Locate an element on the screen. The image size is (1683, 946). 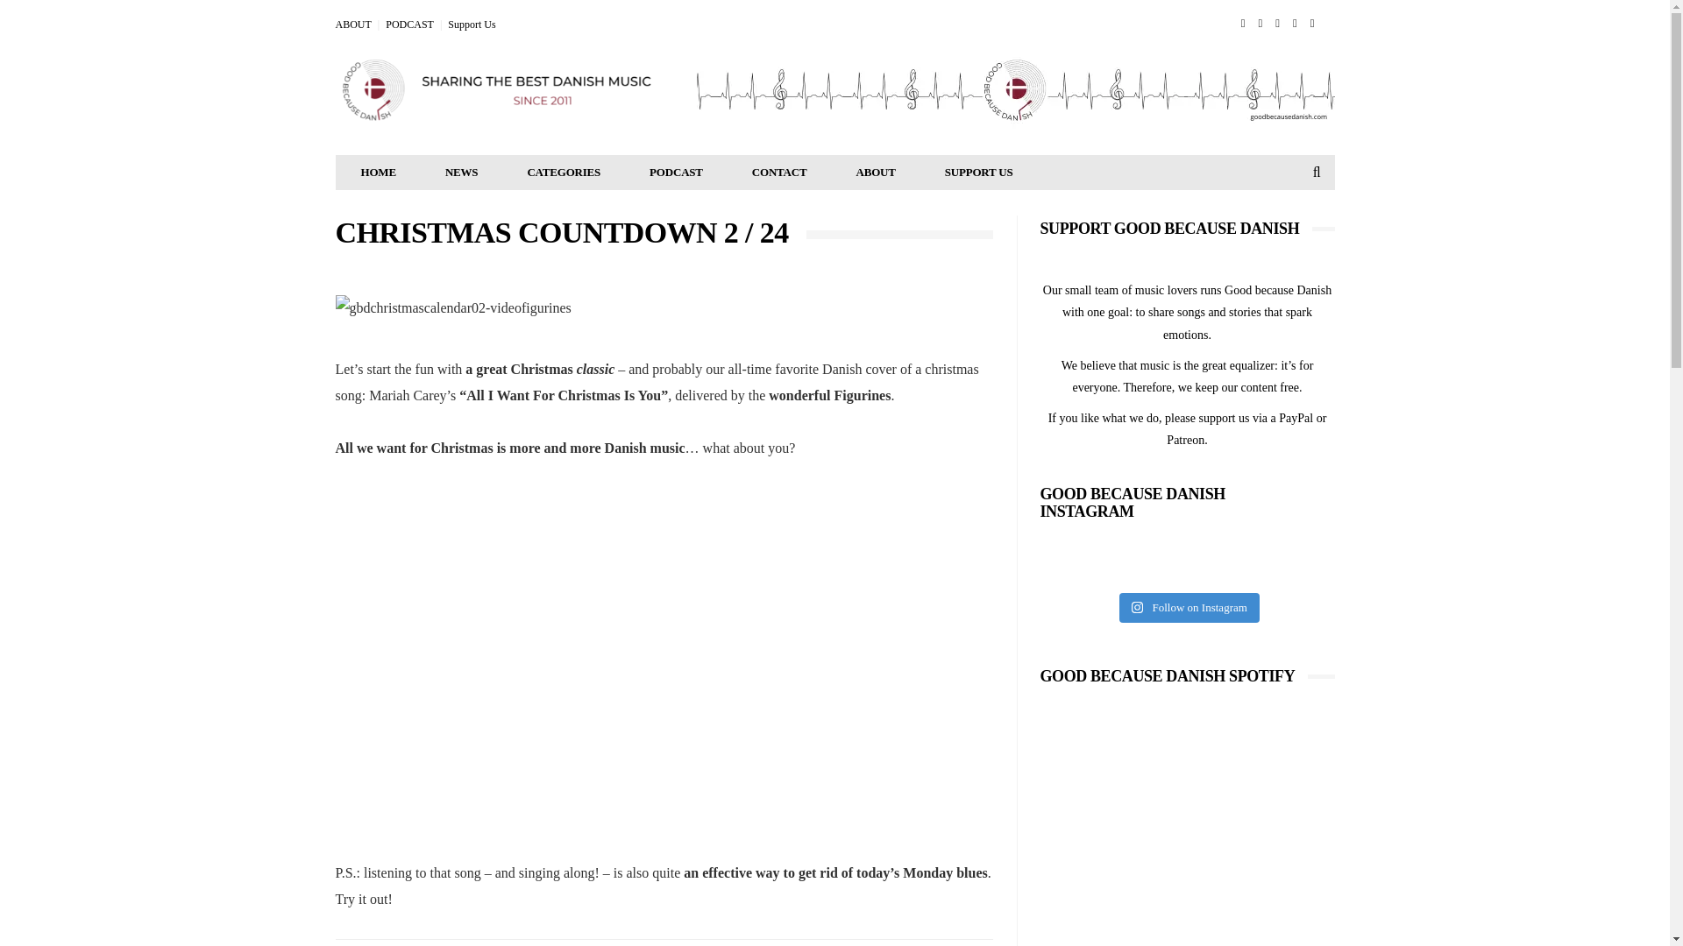
NEWS is located at coordinates (462, 173).